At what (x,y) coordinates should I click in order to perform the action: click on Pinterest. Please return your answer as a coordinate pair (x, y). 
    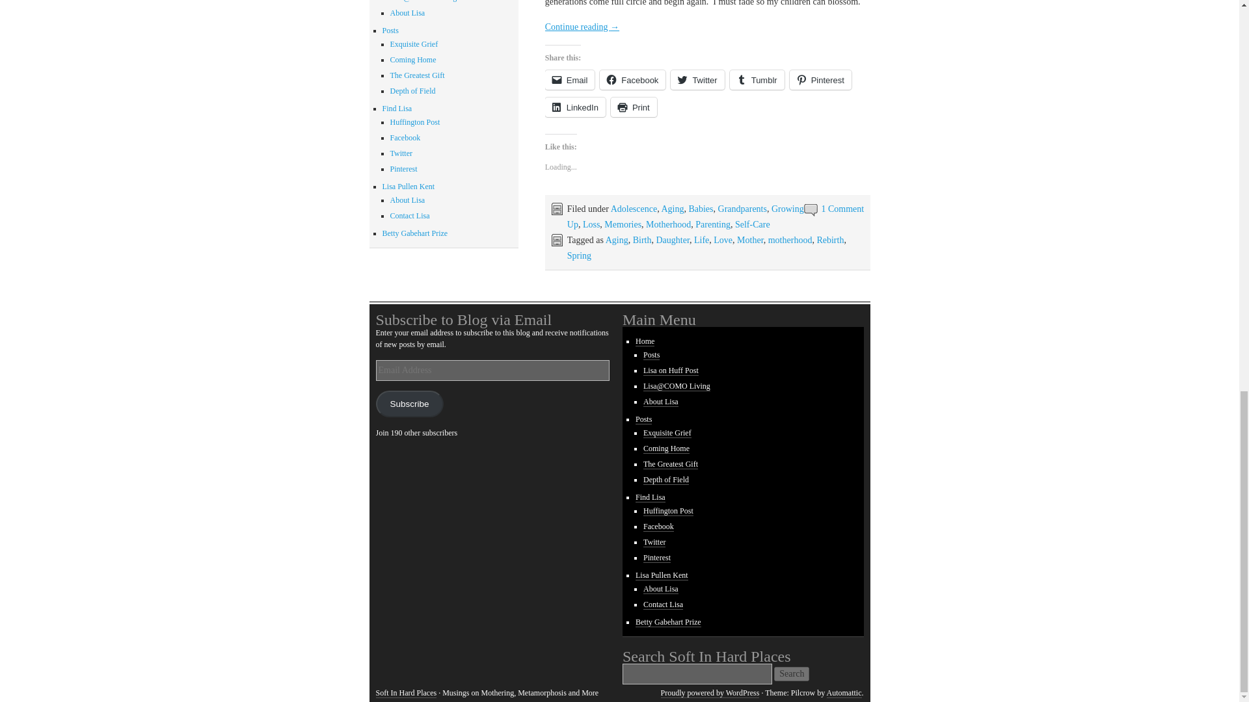
    Looking at the image, I should click on (820, 80).